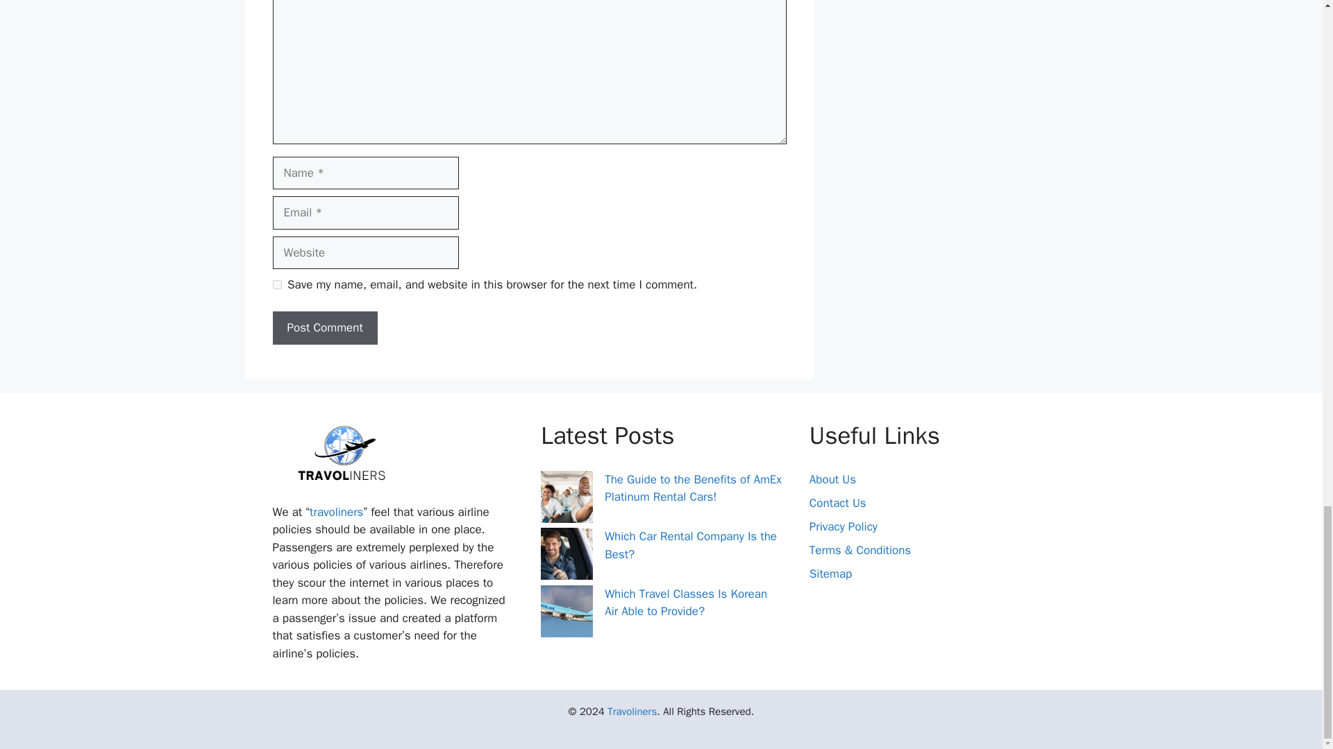 This screenshot has width=1333, height=749. Describe the element at coordinates (632, 712) in the screenshot. I see `Travoliners` at that location.